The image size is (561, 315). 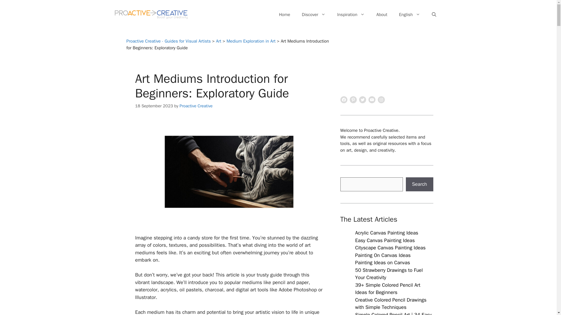 What do you see at coordinates (196, 106) in the screenshot?
I see `Proactive Creative` at bounding box center [196, 106].